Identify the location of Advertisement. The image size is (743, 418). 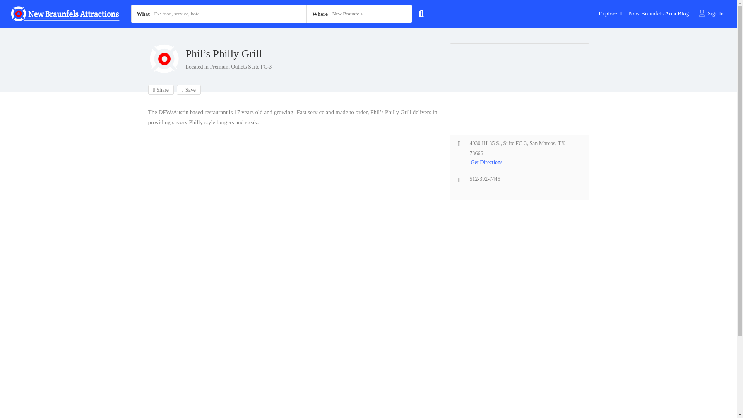
(519, 266).